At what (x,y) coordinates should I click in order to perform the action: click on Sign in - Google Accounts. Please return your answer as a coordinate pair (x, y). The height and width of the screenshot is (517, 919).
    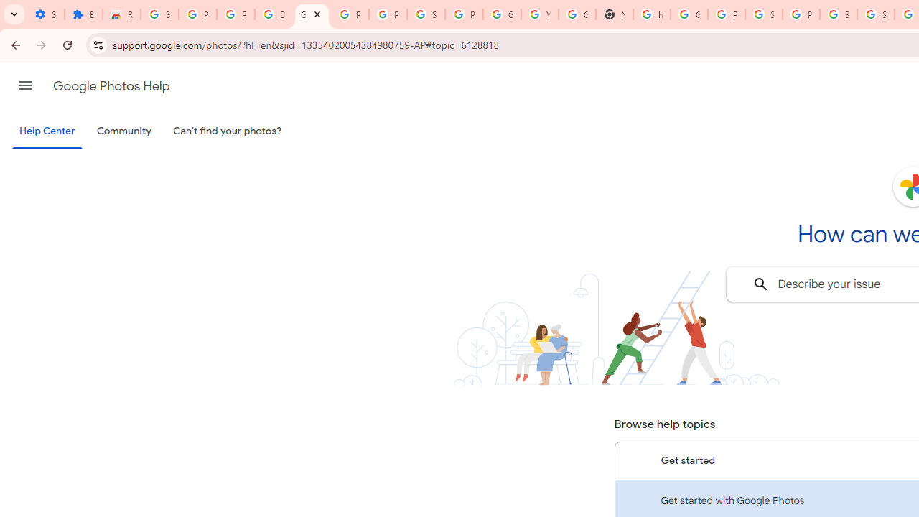
    Looking at the image, I should click on (876, 14).